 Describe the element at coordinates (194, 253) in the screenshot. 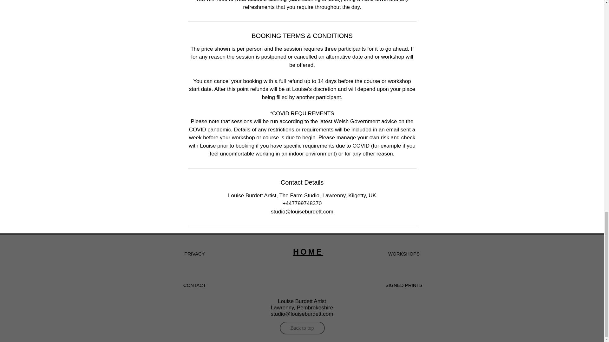

I see `PRIVACY` at that location.